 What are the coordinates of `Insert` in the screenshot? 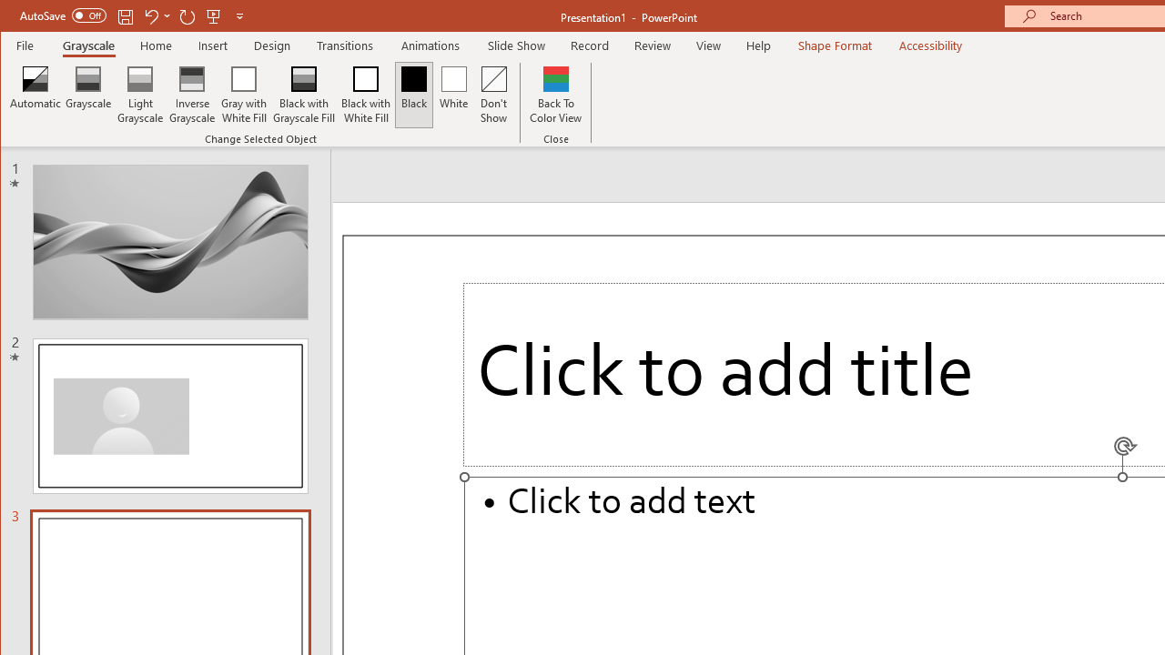 It's located at (213, 45).